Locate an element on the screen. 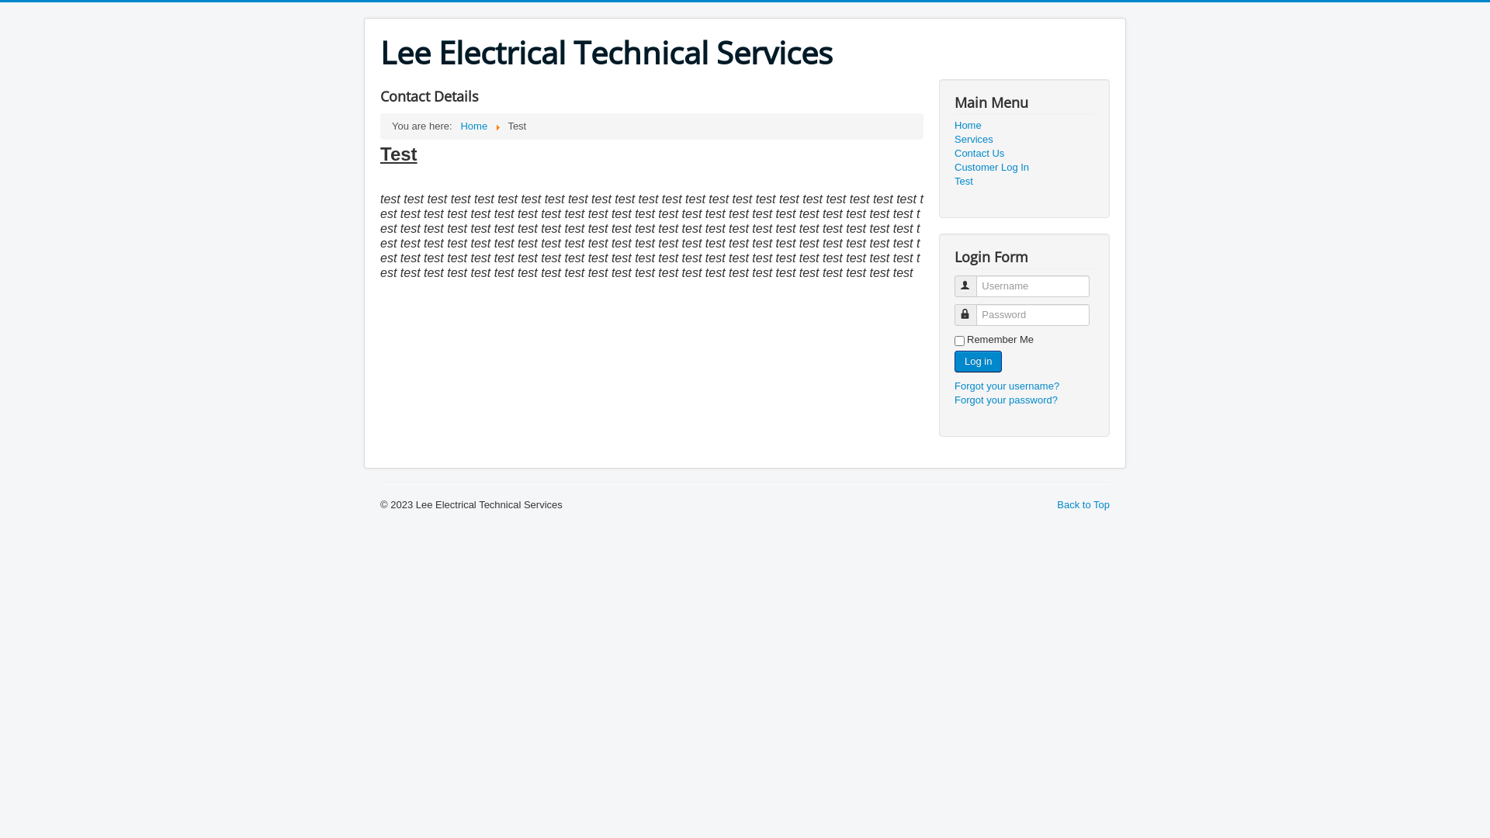  Password is located at coordinates (965, 314).